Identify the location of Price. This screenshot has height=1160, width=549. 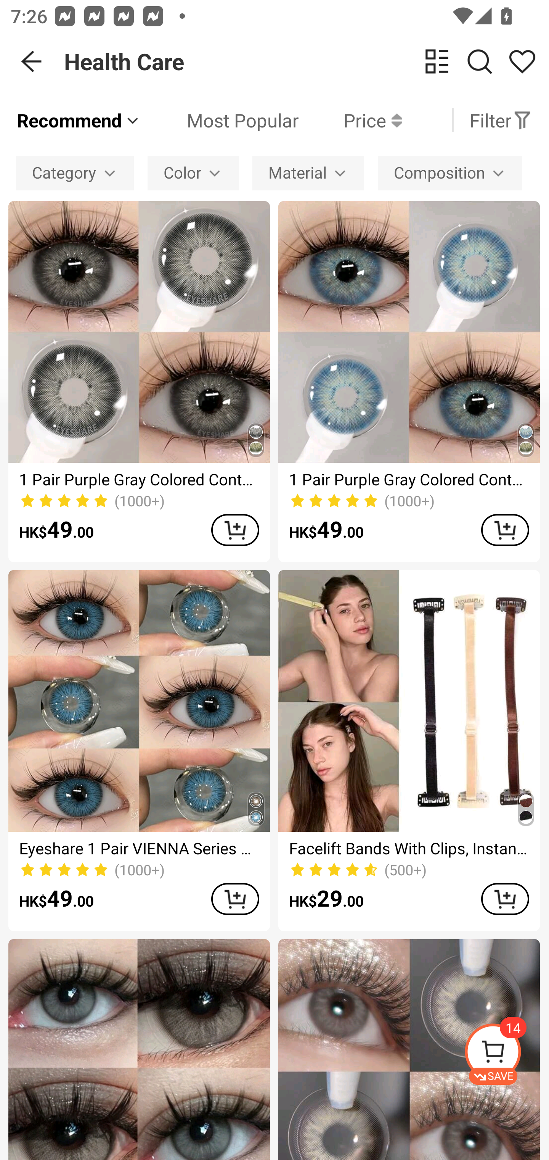
(350, 120).